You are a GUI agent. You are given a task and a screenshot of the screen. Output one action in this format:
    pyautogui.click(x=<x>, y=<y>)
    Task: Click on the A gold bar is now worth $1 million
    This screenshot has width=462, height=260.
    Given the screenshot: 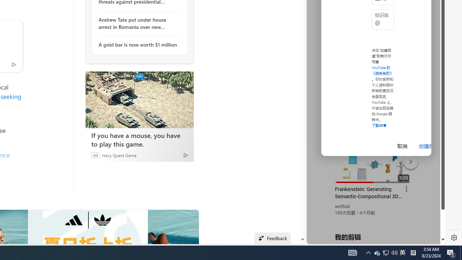 What is the action you would take?
    pyautogui.click(x=138, y=45)
    